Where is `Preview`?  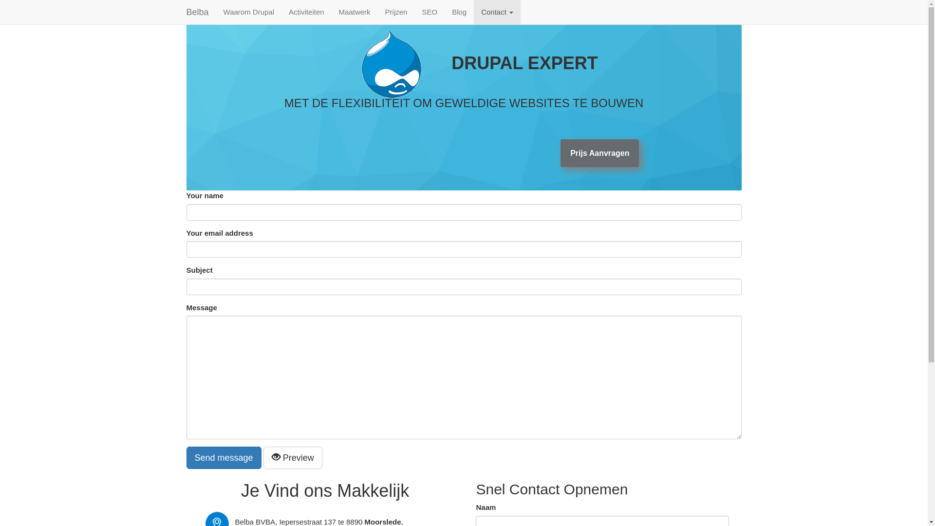
Preview is located at coordinates (293, 458).